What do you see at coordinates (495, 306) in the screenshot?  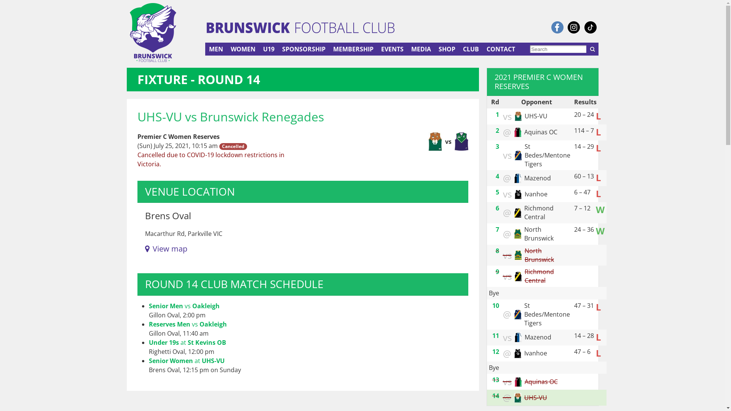 I see `10` at bounding box center [495, 306].